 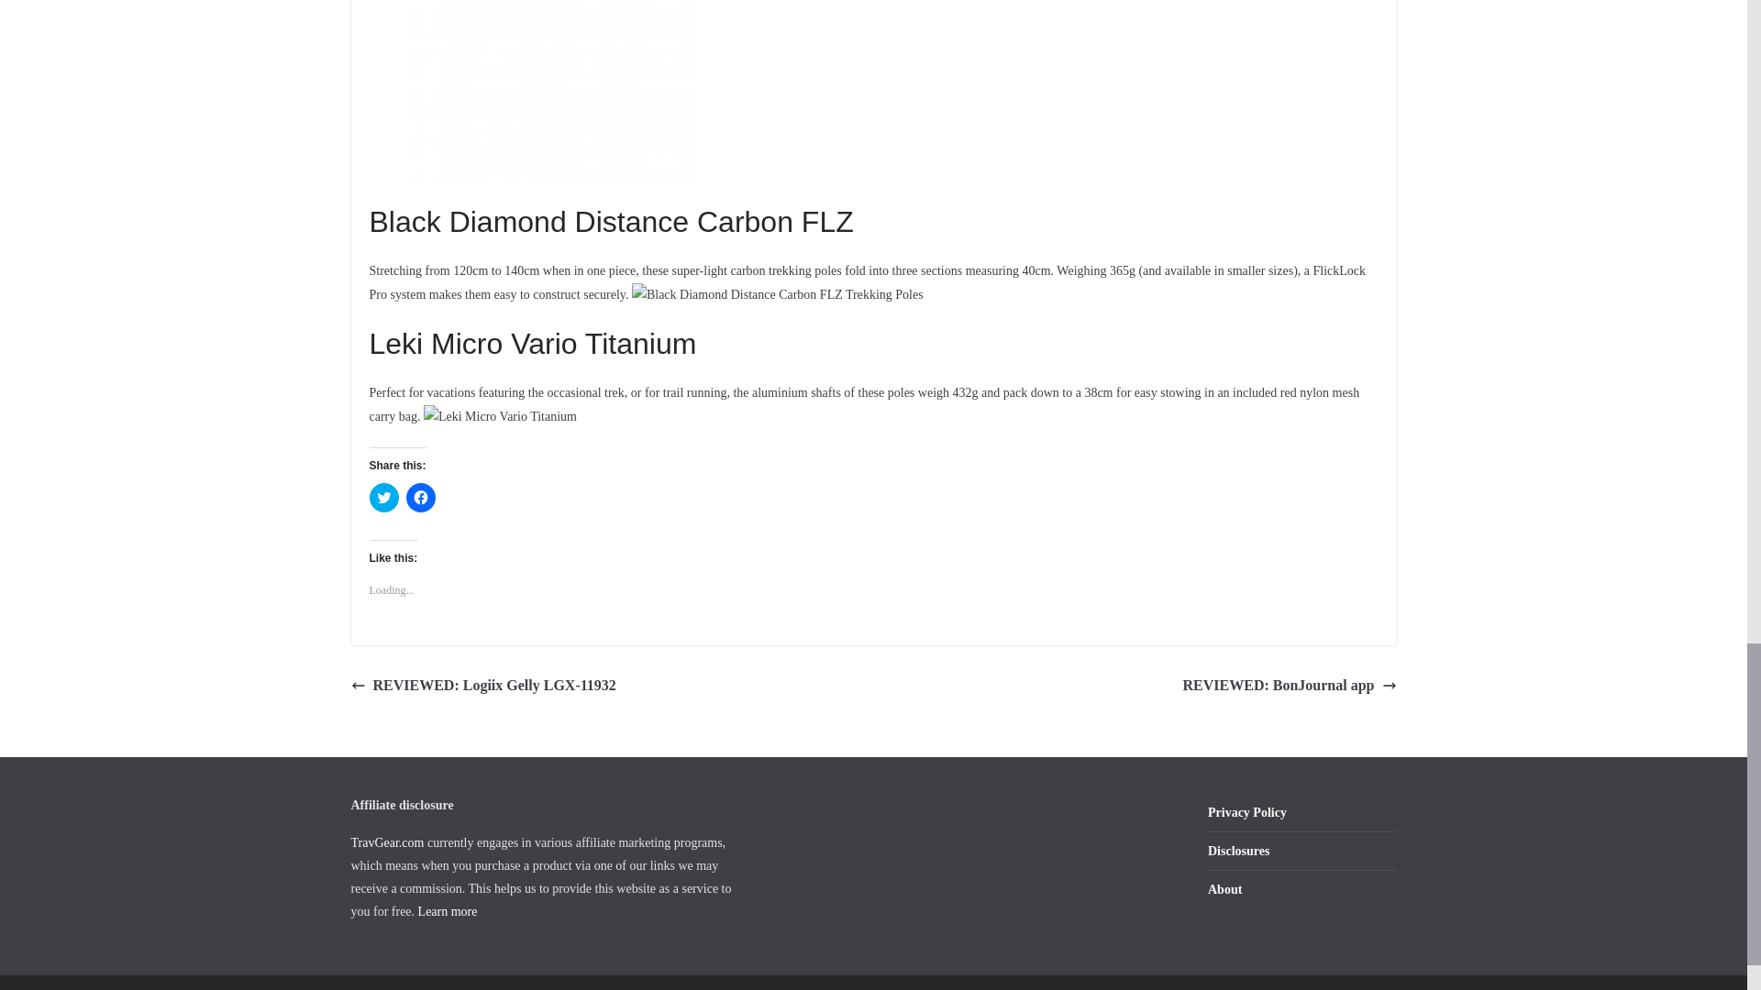 What do you see at coordinates (387, 841) in the screenshot?
I see `TravGear.com` at bounding box center [387, 841].